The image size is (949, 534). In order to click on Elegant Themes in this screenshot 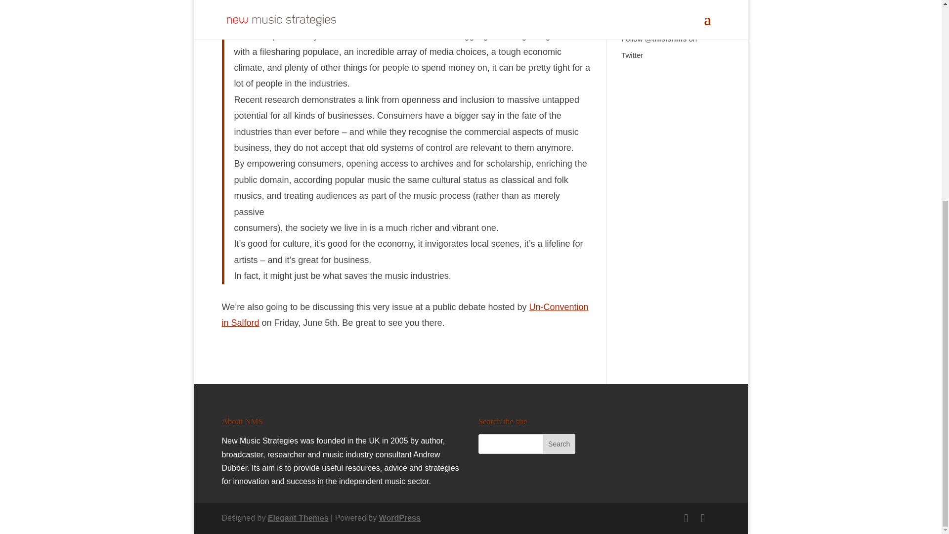, I will do `click(298, 518)`.